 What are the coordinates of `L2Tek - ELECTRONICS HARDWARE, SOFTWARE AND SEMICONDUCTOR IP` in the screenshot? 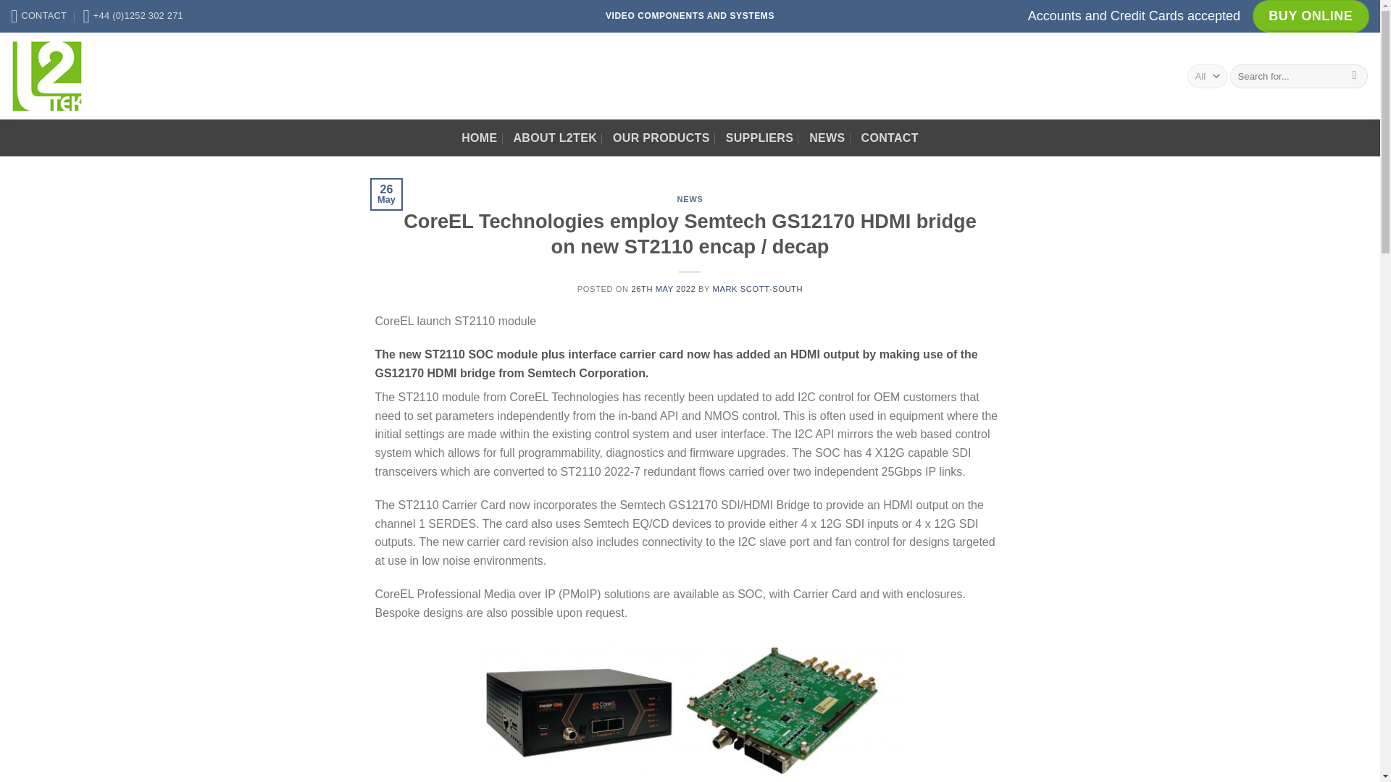 It's located at (83, 75).